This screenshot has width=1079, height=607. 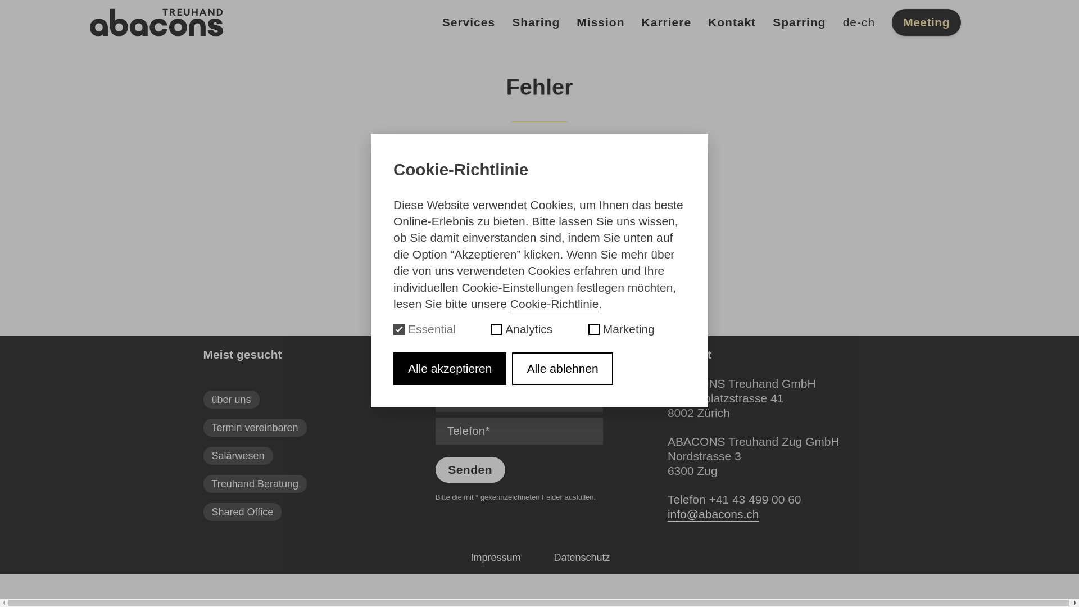 I want to click on Treuhand Beratung, so click(x=255, y=484).